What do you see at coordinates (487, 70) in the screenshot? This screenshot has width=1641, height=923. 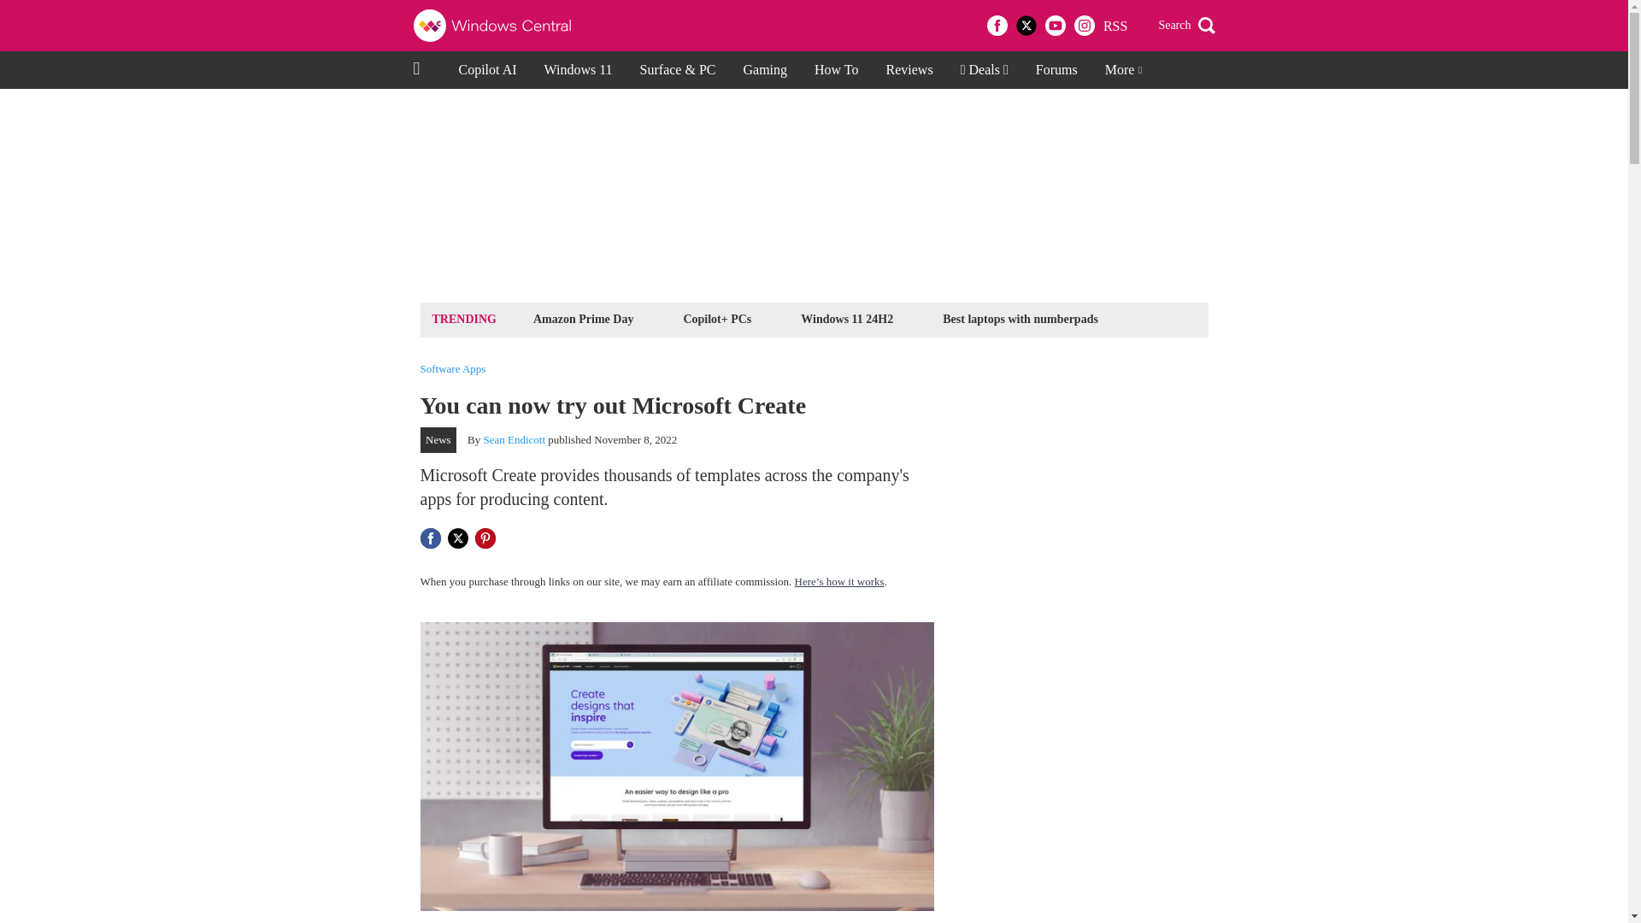 I see `Copilot AI` at bounding box center [487, 70].